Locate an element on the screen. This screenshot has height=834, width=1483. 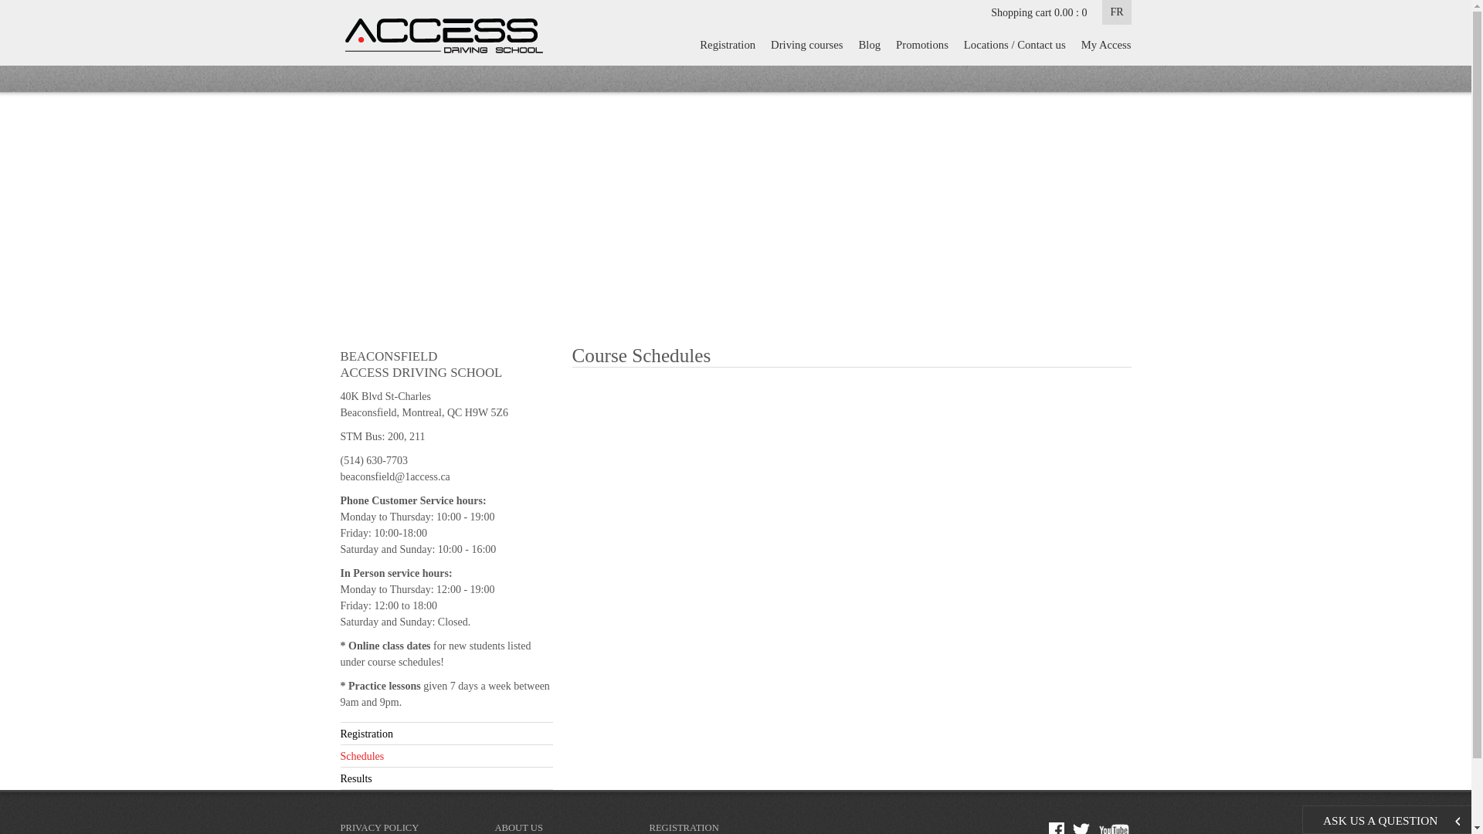
Shopping cart 0.00 : 0 is located at coordinates (1039, 12).